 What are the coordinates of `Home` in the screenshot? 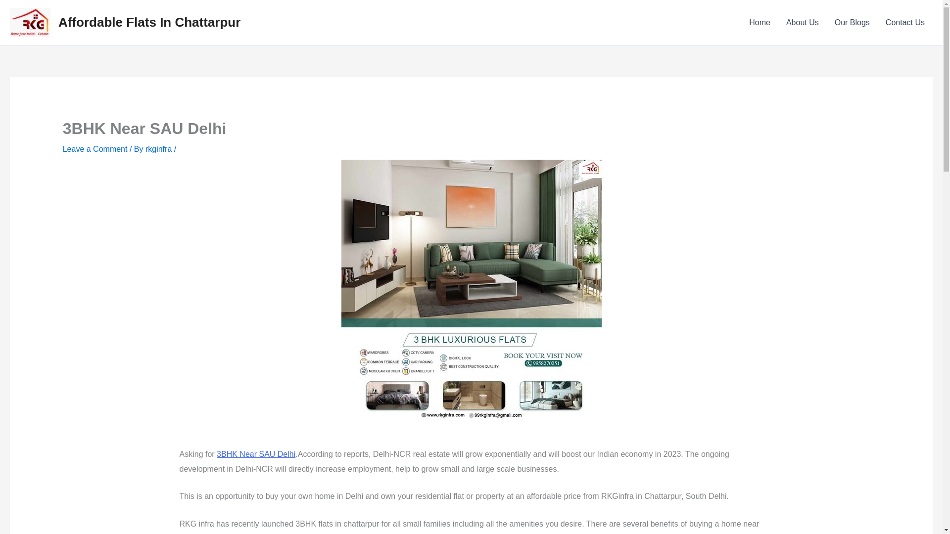 It's located at (759, 23).